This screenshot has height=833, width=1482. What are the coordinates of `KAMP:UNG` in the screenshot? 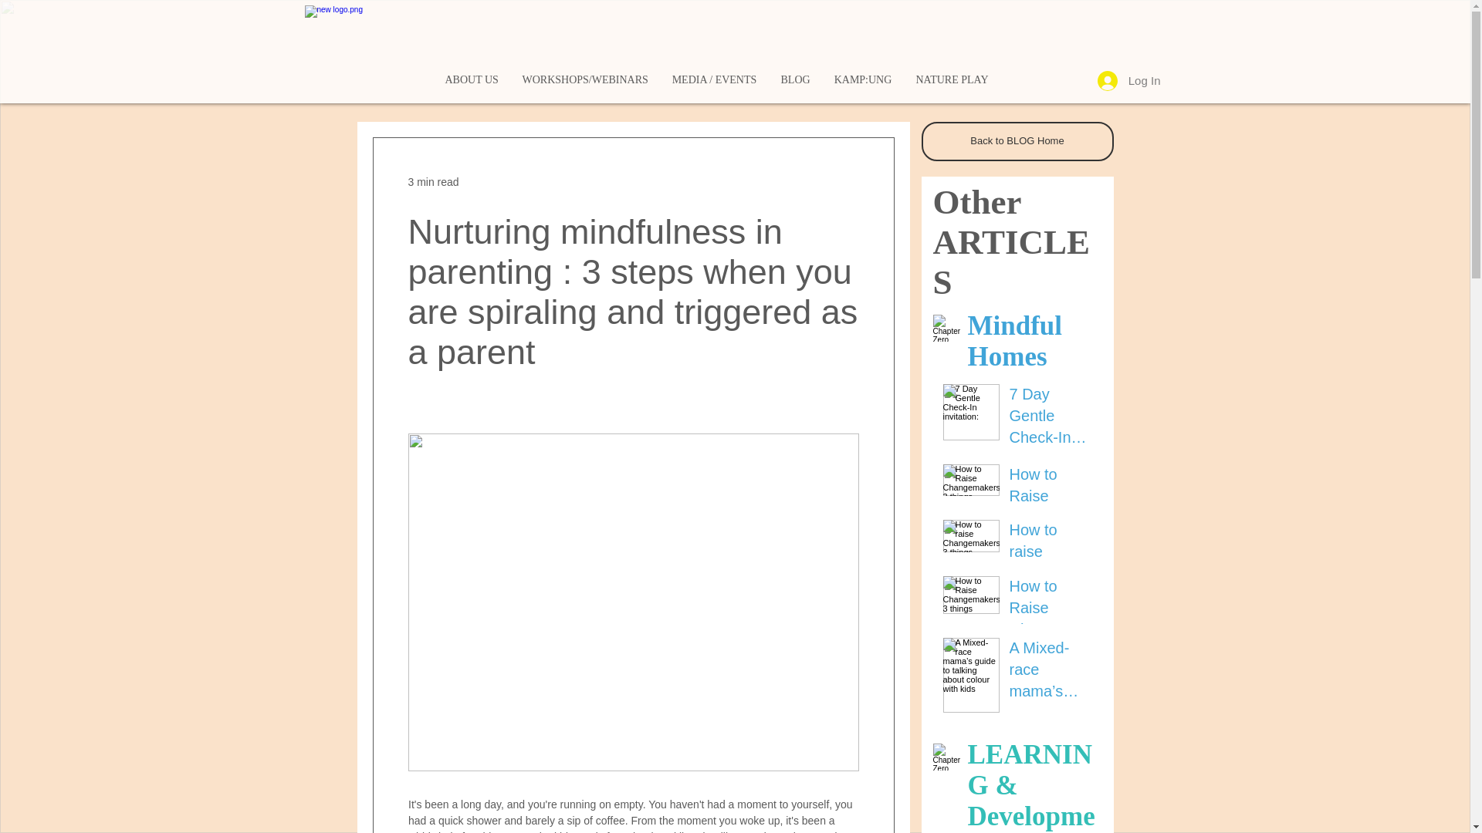 It's located at (861, 79).